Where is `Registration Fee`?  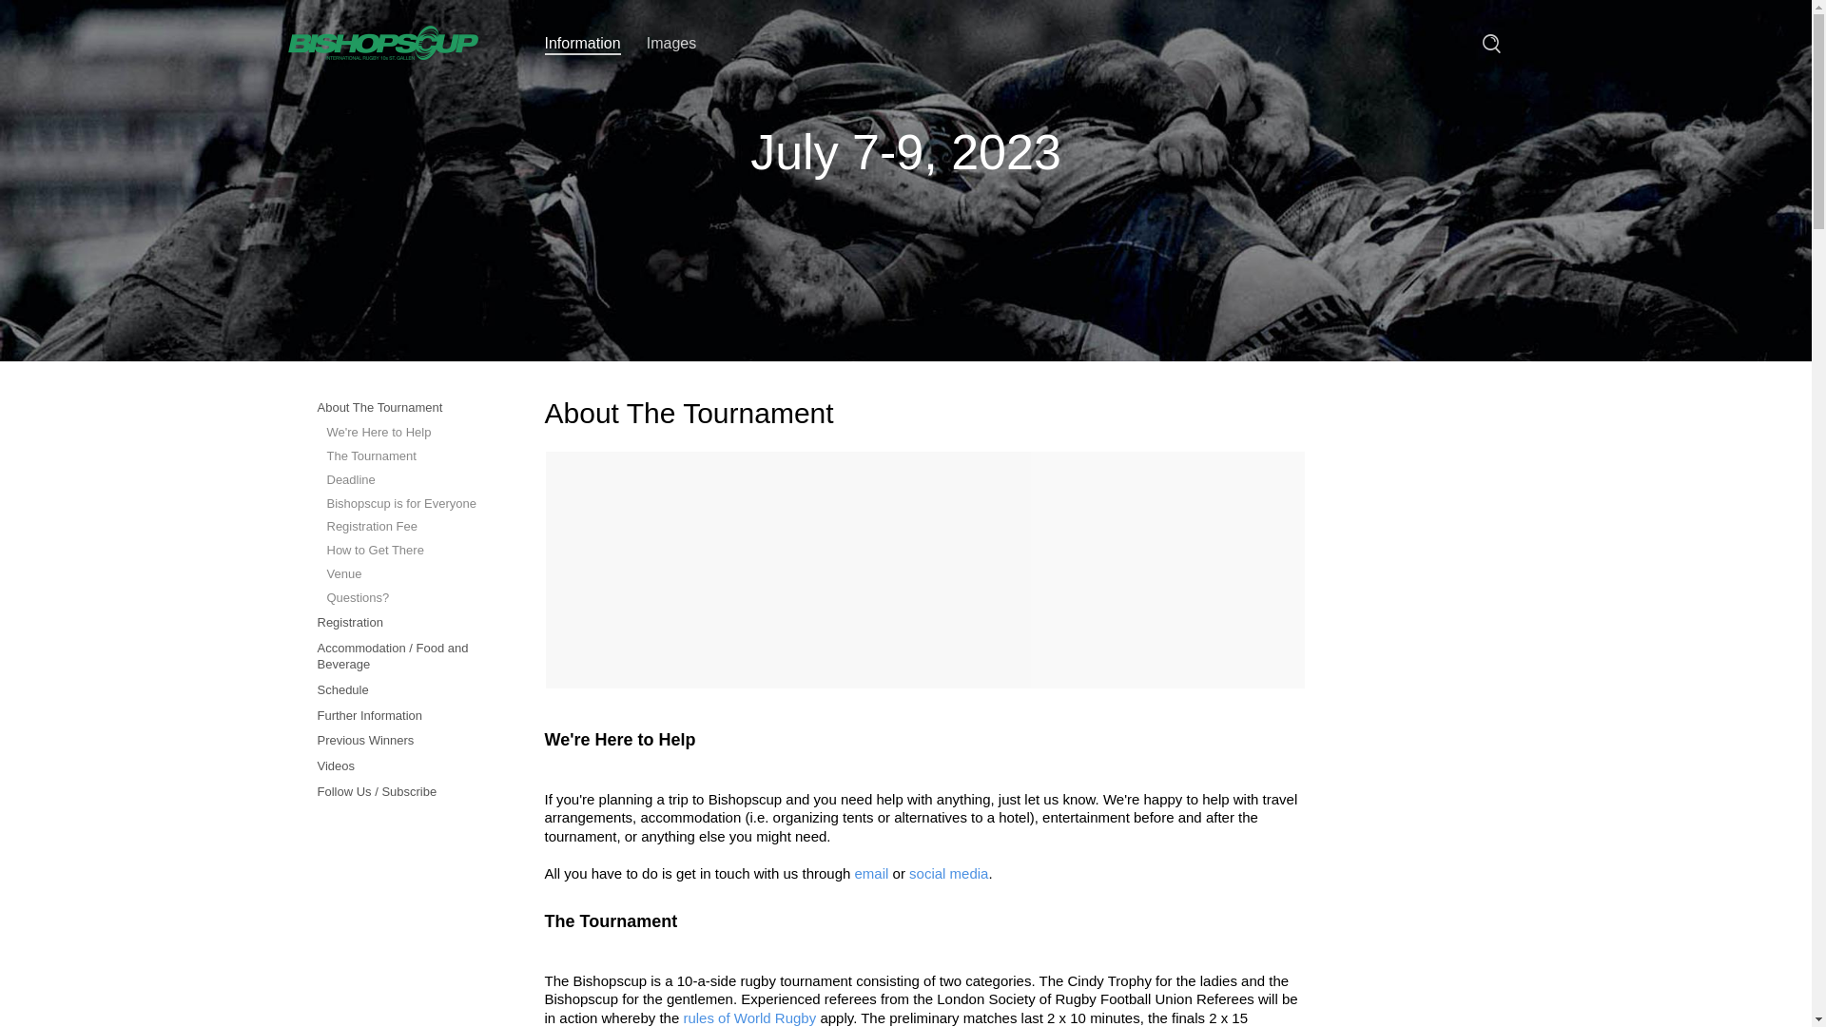 Registration Fee is located at coordinates (403, 527).